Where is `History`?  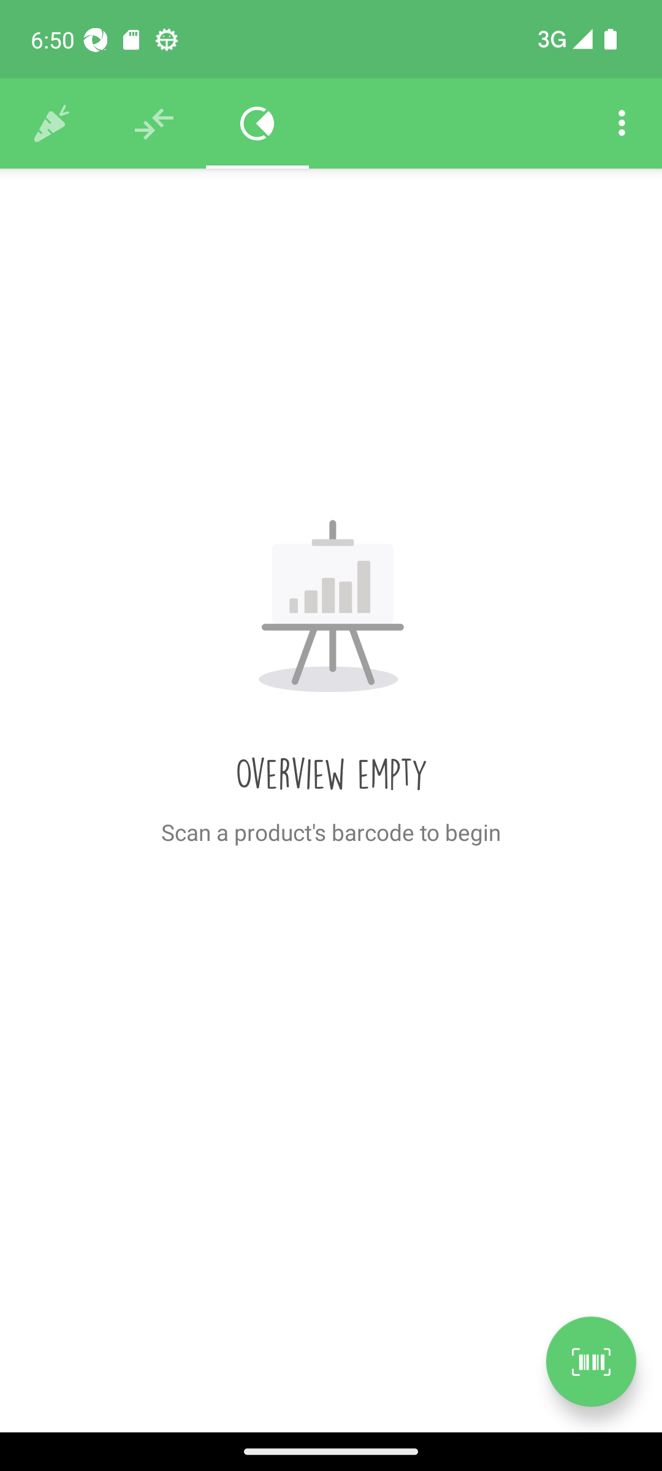 History is located at coordinates (51, 124).